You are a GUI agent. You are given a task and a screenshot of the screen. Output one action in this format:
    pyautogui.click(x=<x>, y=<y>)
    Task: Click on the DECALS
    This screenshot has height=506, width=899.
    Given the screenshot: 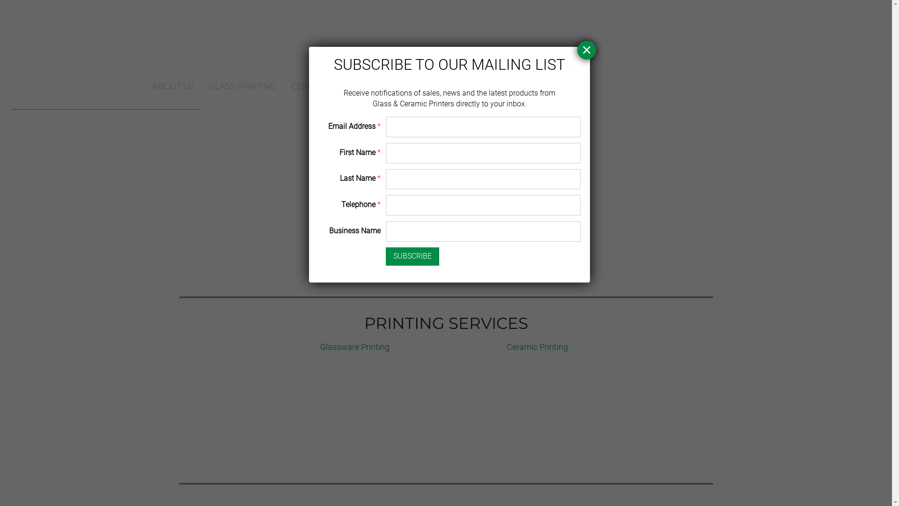 What is the action you would take?
    pyautogui.click(x=400, y=86)
    